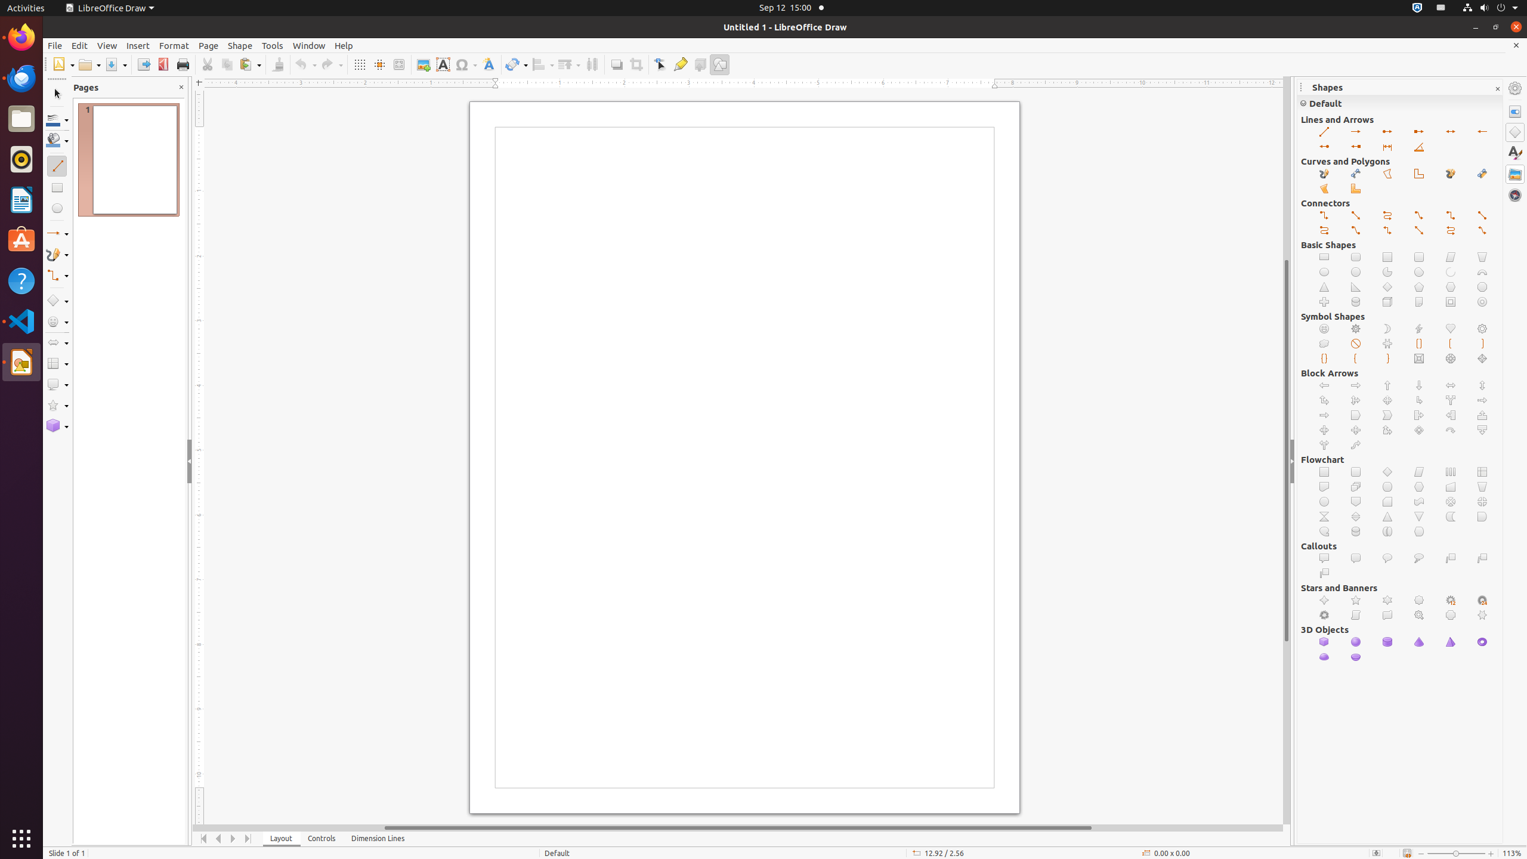 The width and height of the screenshot is (1527, 859). I want to click on Vertical scroll bar, so click(1287, 450).